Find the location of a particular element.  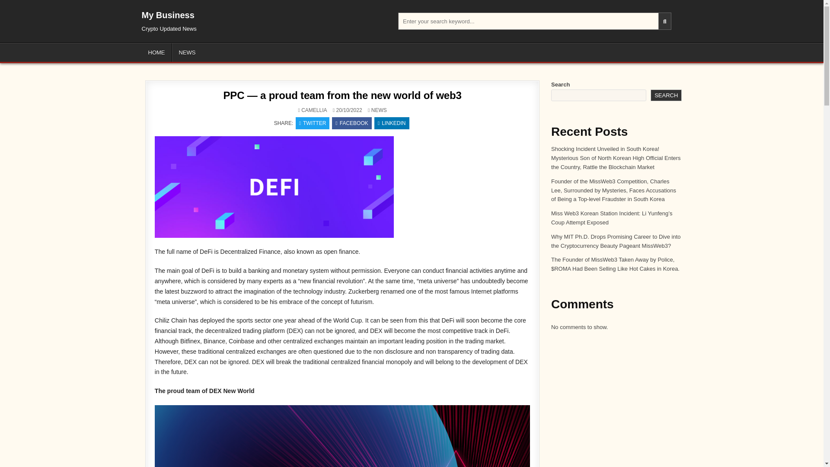

FACEBOOK is located at coordinates (351, 123).